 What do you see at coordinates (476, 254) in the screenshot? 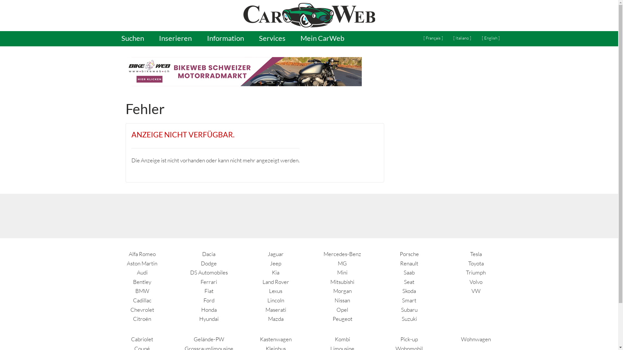
I see `Tesla` at bounding box center [476, 254].